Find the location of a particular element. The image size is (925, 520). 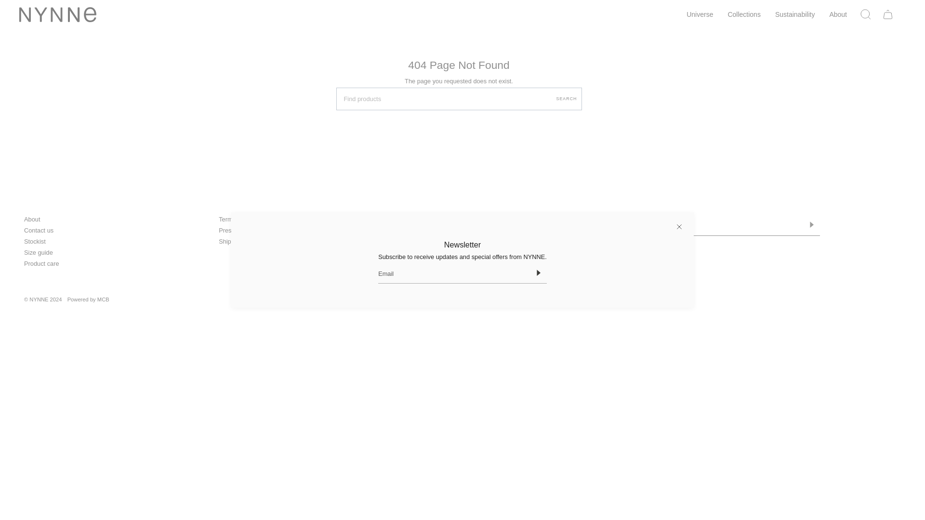

Universe is located at coordinates (700, 14).